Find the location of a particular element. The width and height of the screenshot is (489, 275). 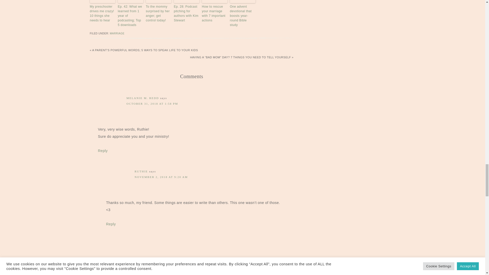

MELANIE M. REDD is located at coordinates (142, 98).